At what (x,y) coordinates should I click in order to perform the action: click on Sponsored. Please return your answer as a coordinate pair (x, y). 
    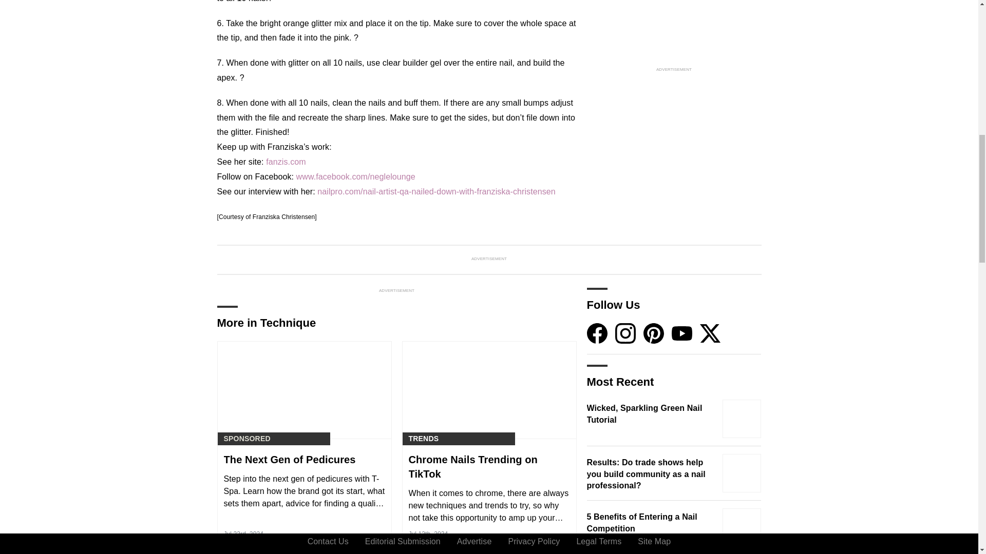
    Looking at the image, I should click on (246, 439).